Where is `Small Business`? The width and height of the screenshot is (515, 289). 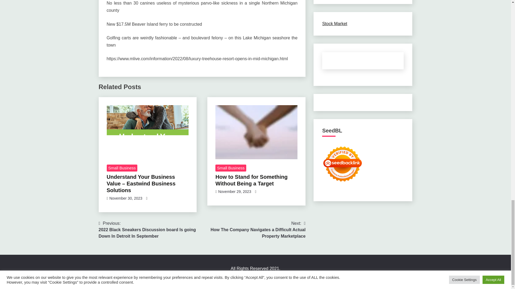
Small Business is located at coordinates (231, 168).